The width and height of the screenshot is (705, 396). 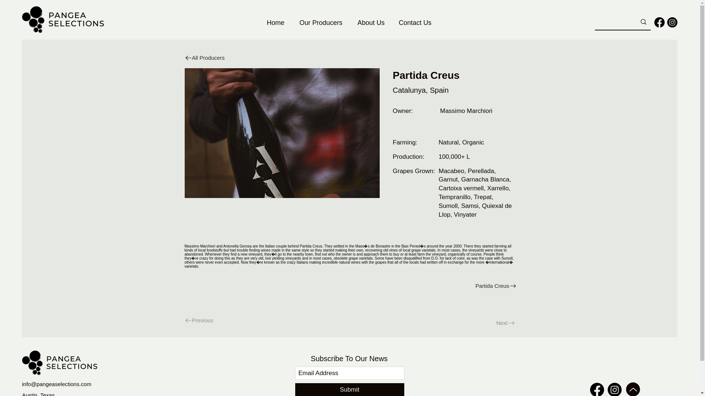 I want to click on Next, so click(x=491, y=323).